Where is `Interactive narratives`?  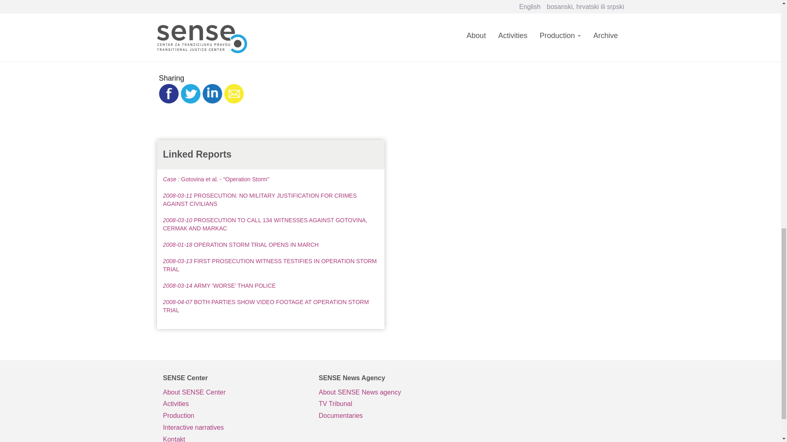 Interactive narratives is located at coordinates (234, 428).